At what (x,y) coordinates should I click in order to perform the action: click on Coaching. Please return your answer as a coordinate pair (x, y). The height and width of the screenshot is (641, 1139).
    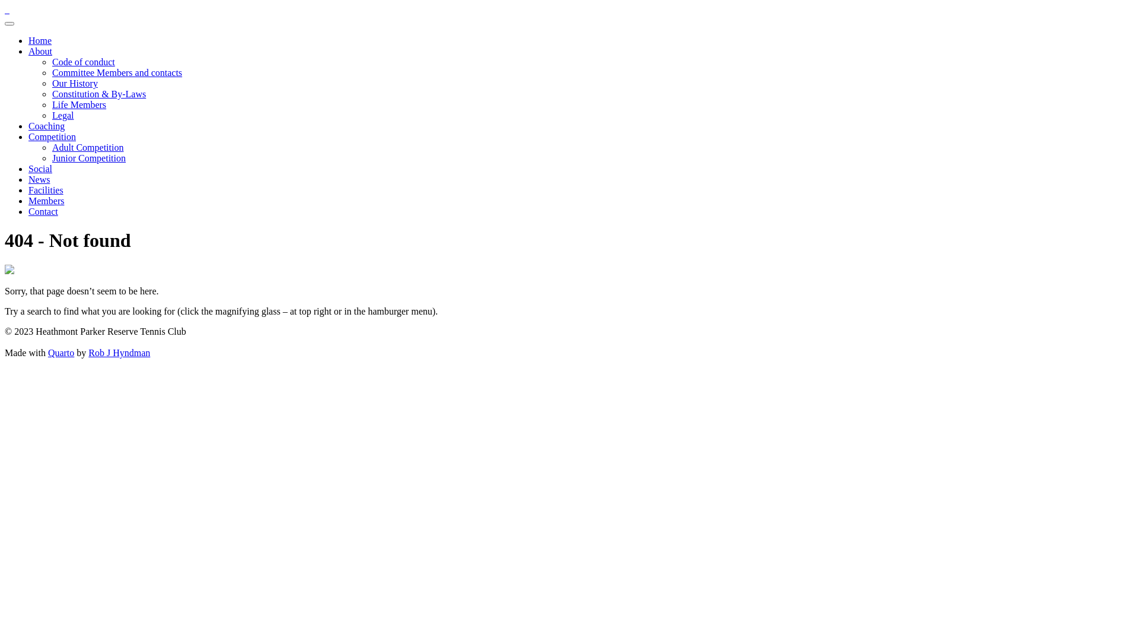
    Looking at the image, I should click on (46, 126).